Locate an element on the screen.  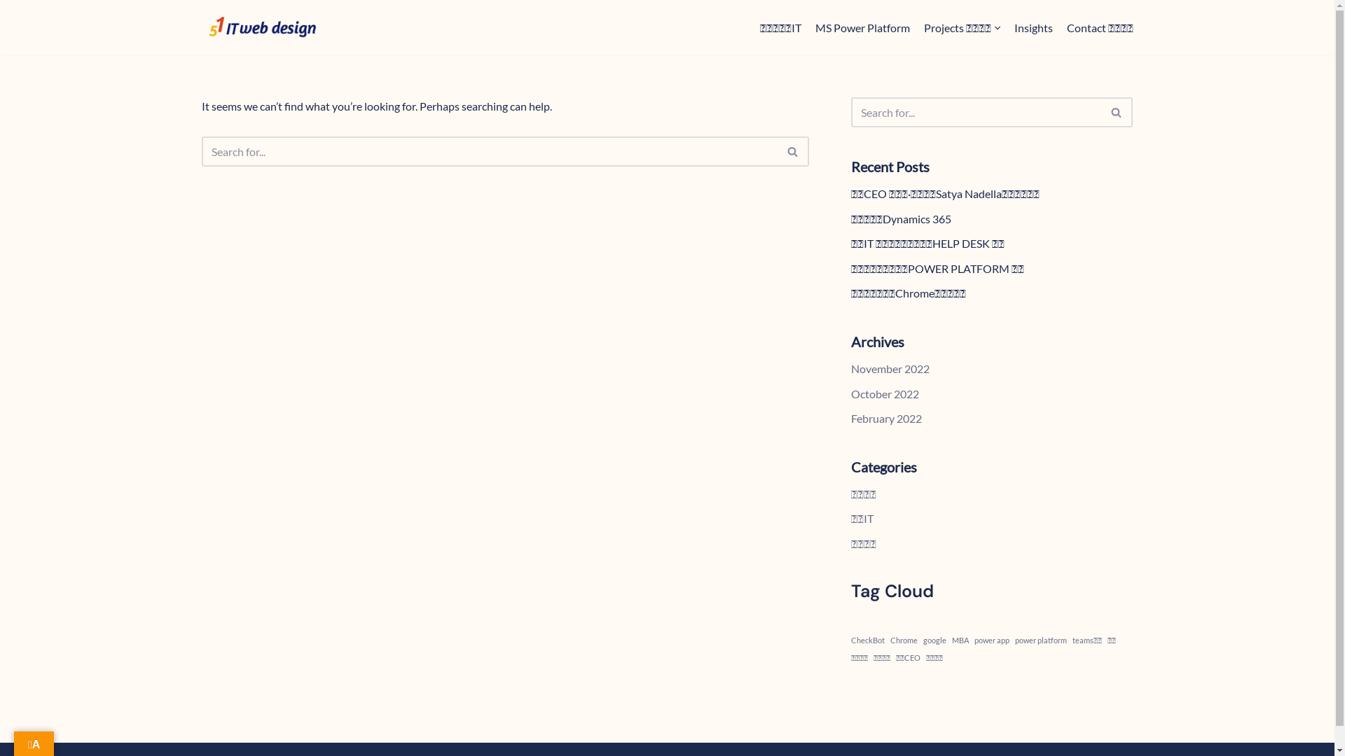
Chrome is located at coordinates (904, 640).